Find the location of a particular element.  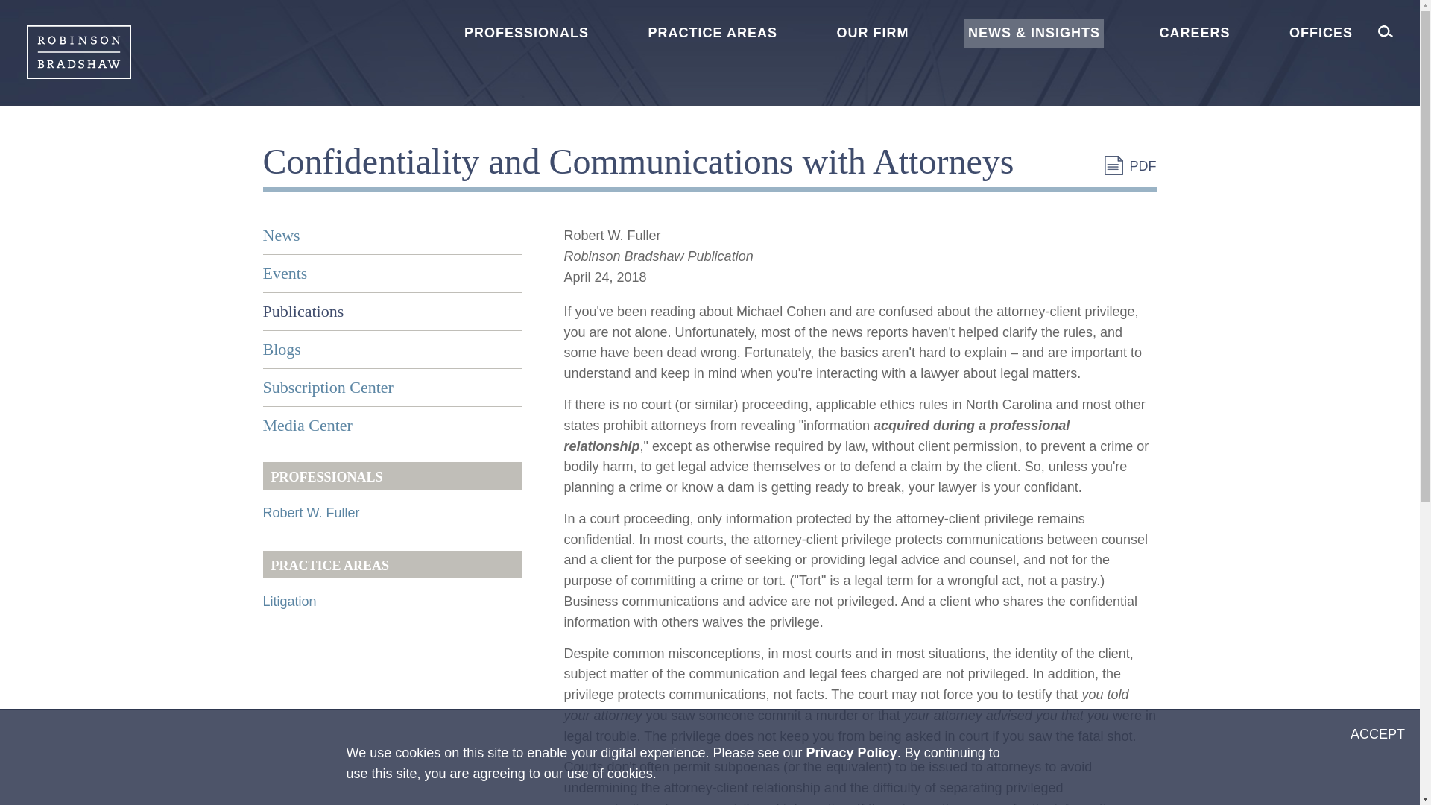

PROFESSIONALS is located at coordinates (526, 33).